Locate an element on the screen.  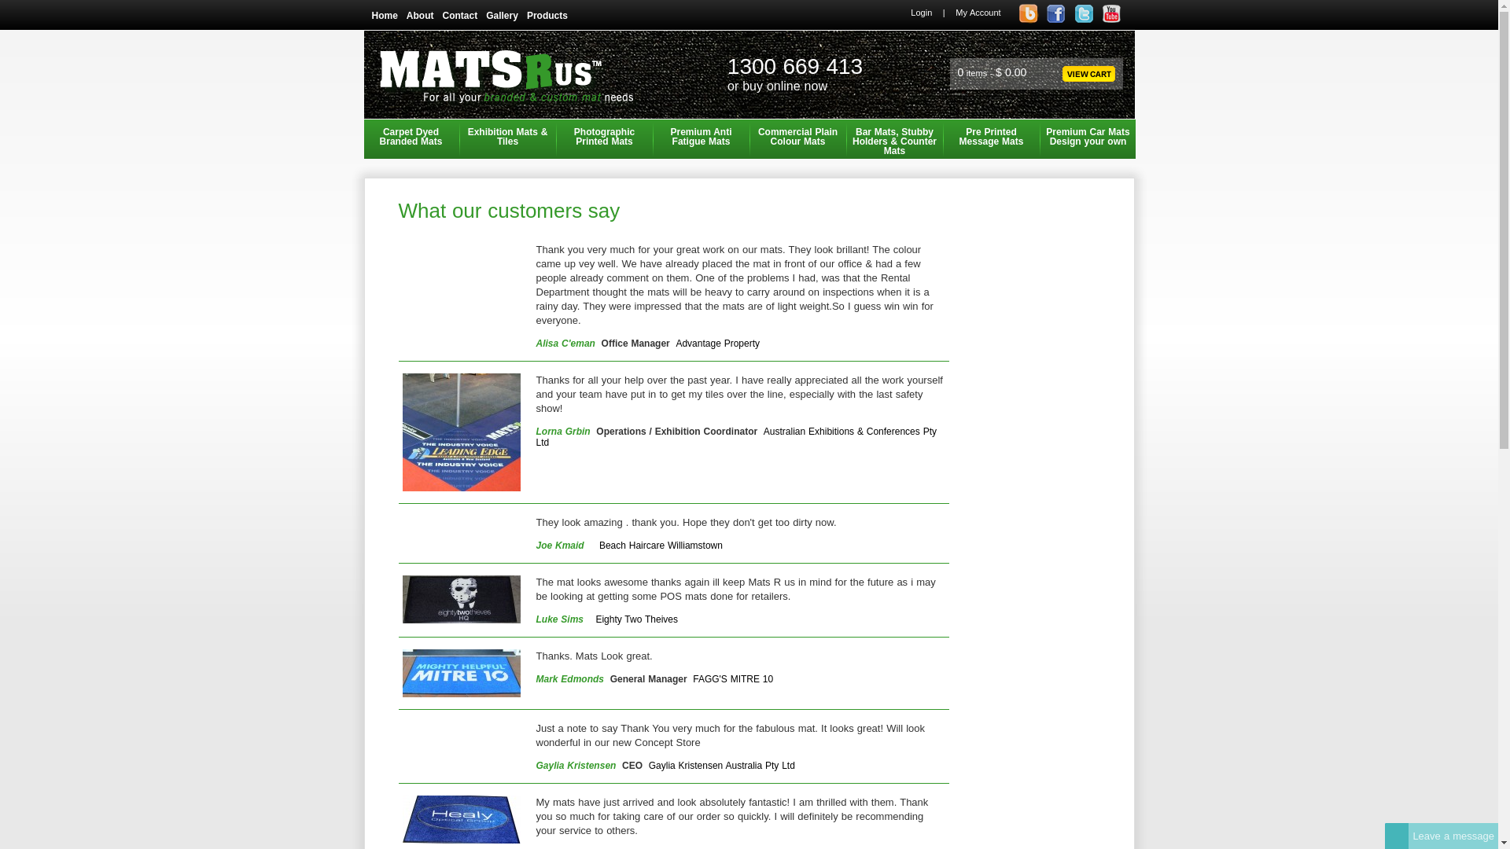
Home is located at coordinates (510, 108).